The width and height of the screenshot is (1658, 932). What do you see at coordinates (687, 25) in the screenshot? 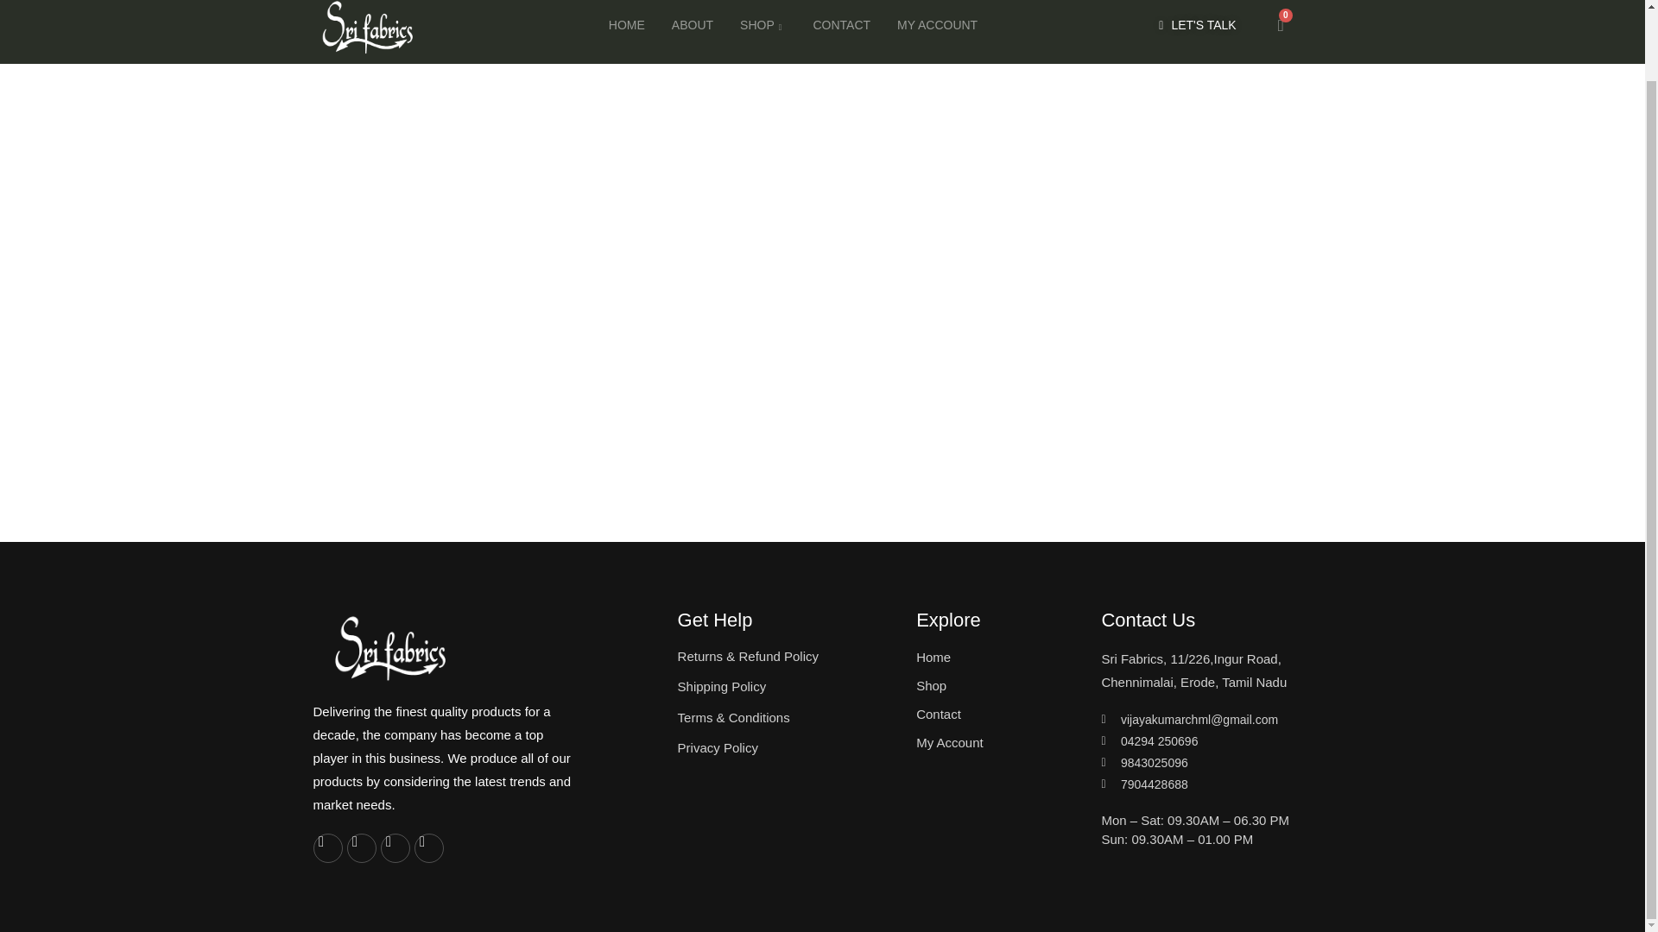
I see `ABOUT` at bounding box center [687, 25].